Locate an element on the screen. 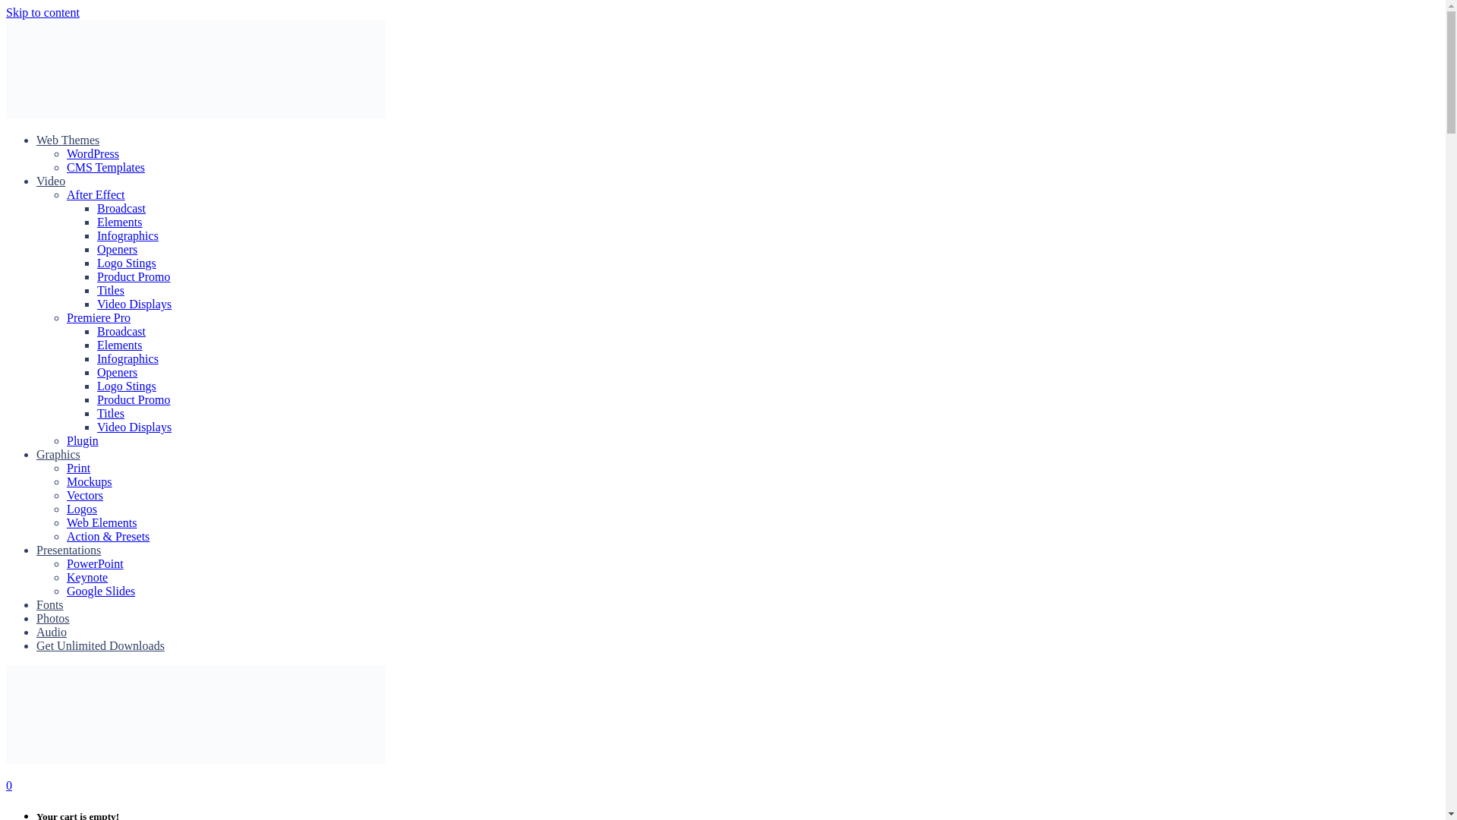 The image size is (1457, 820). Openers is located at coordinates (117, 249).